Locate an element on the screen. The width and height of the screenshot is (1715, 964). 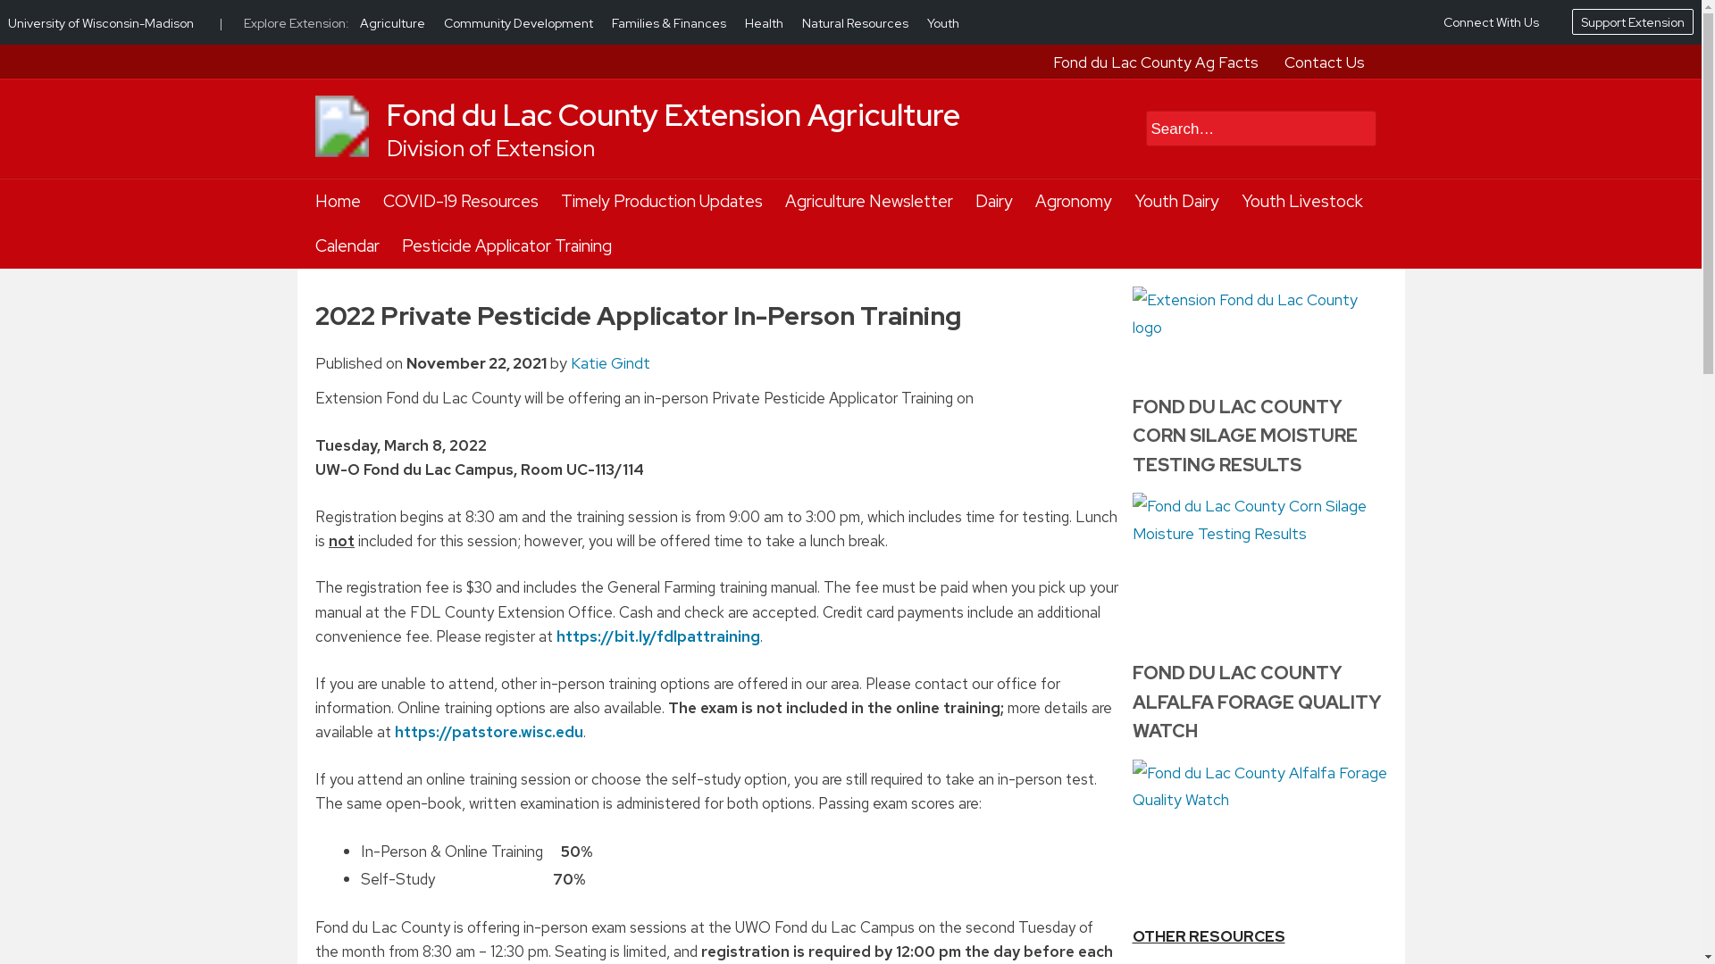
Youth Livestock is located at coordinates (1302, 201).